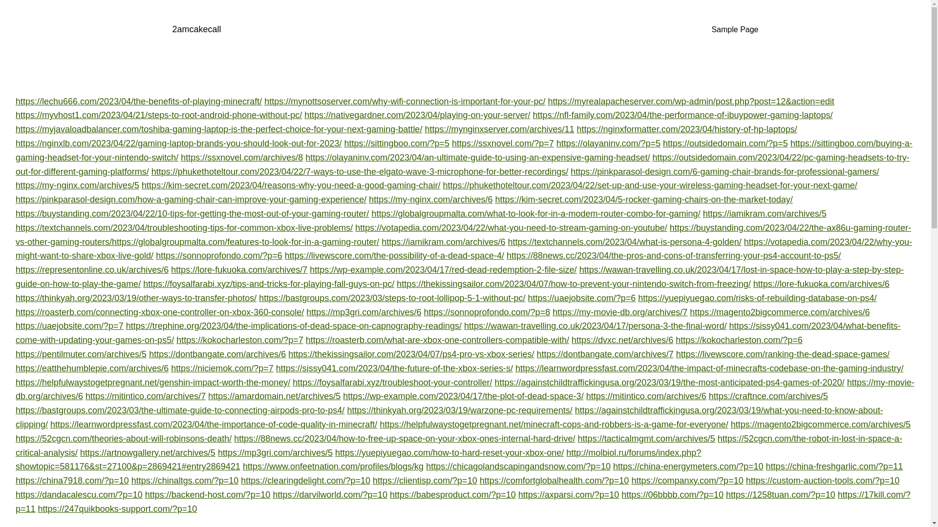  I want to click on https://backend-host.com/?p=10, so click(208, 495).